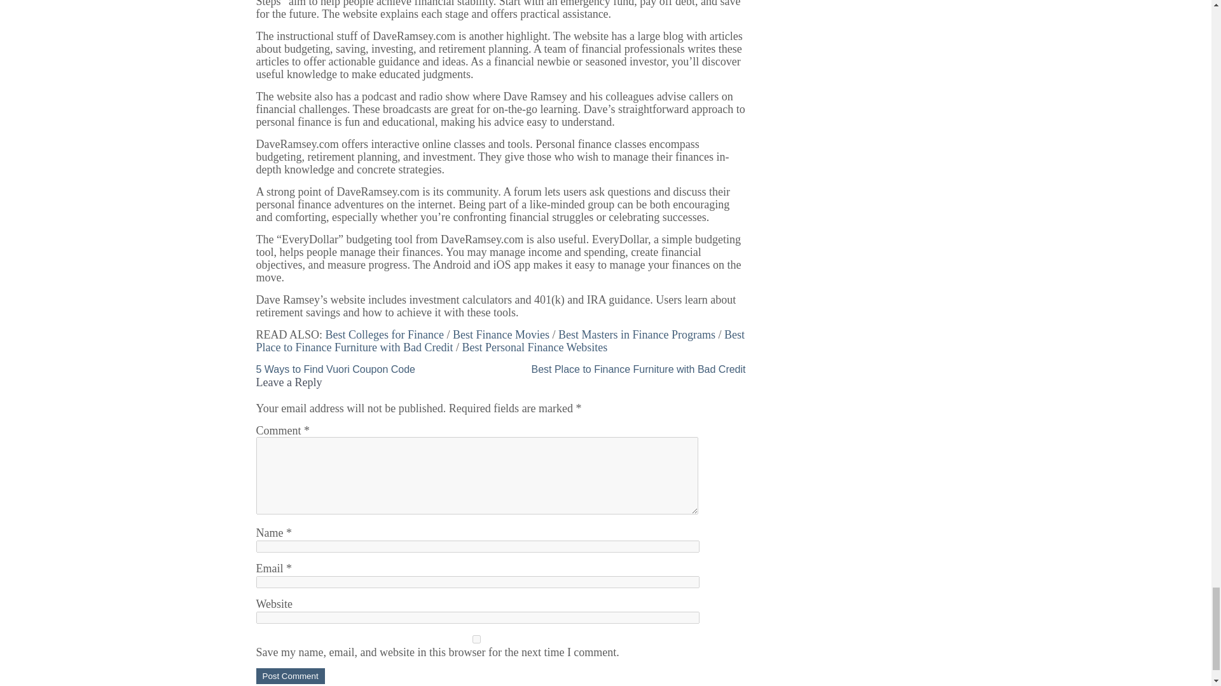 The image size is (1221, 686). I want to click on Best Personal Finance Websites, so click(534, 347).